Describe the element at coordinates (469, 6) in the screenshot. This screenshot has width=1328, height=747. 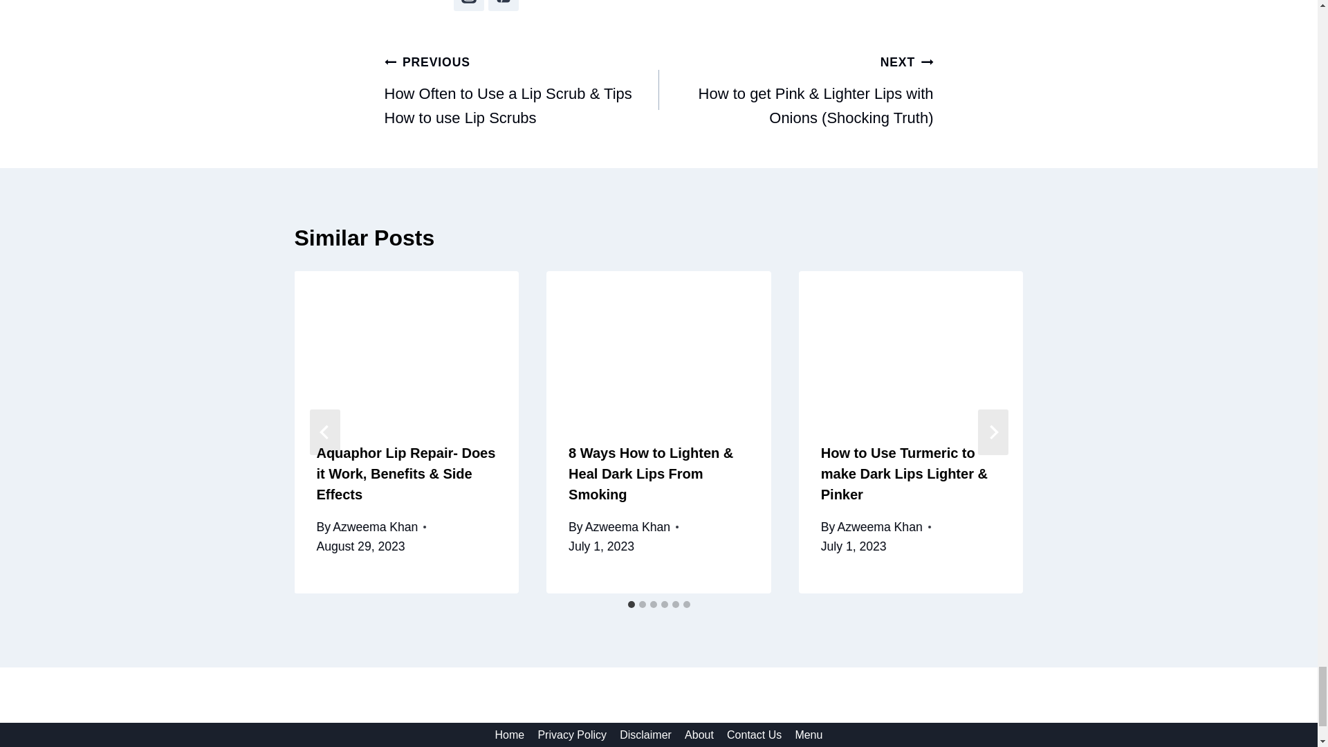
I see `Follow Azweema Khan on Instagram` at that location.